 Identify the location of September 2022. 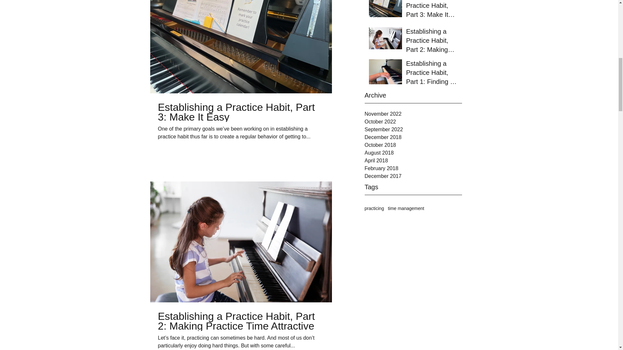
(413, 129).